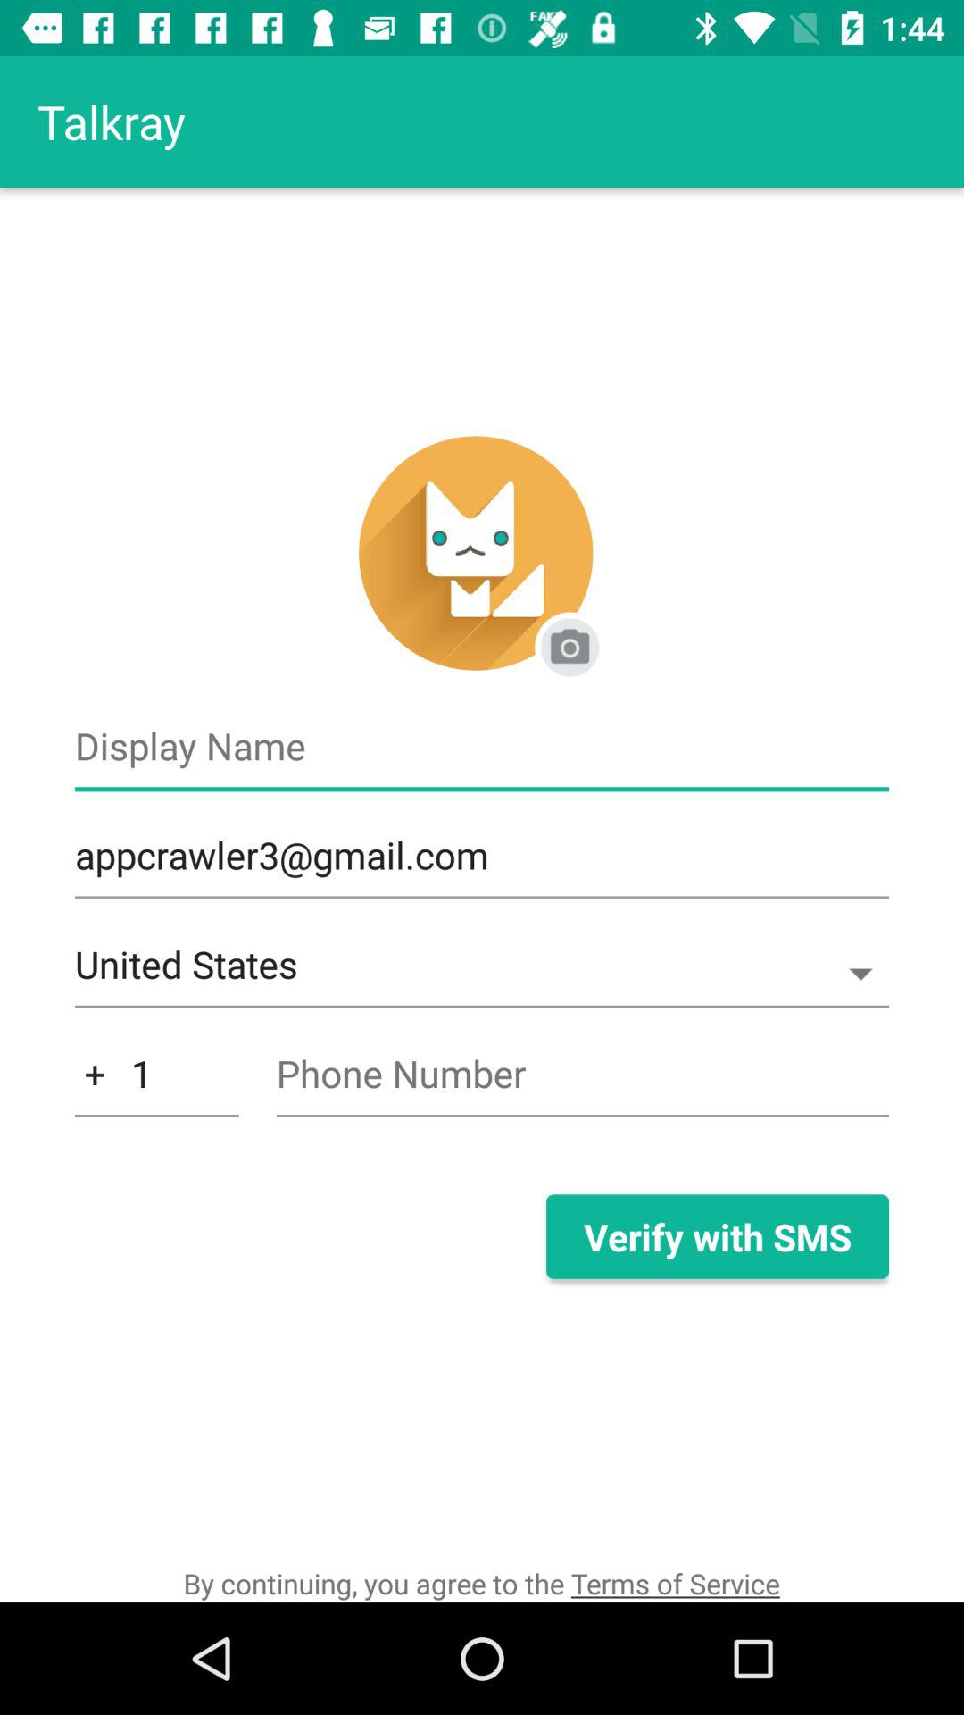 The image size is (964, 1715). I want to click on open item above the 1 icon, so click(482, 974).